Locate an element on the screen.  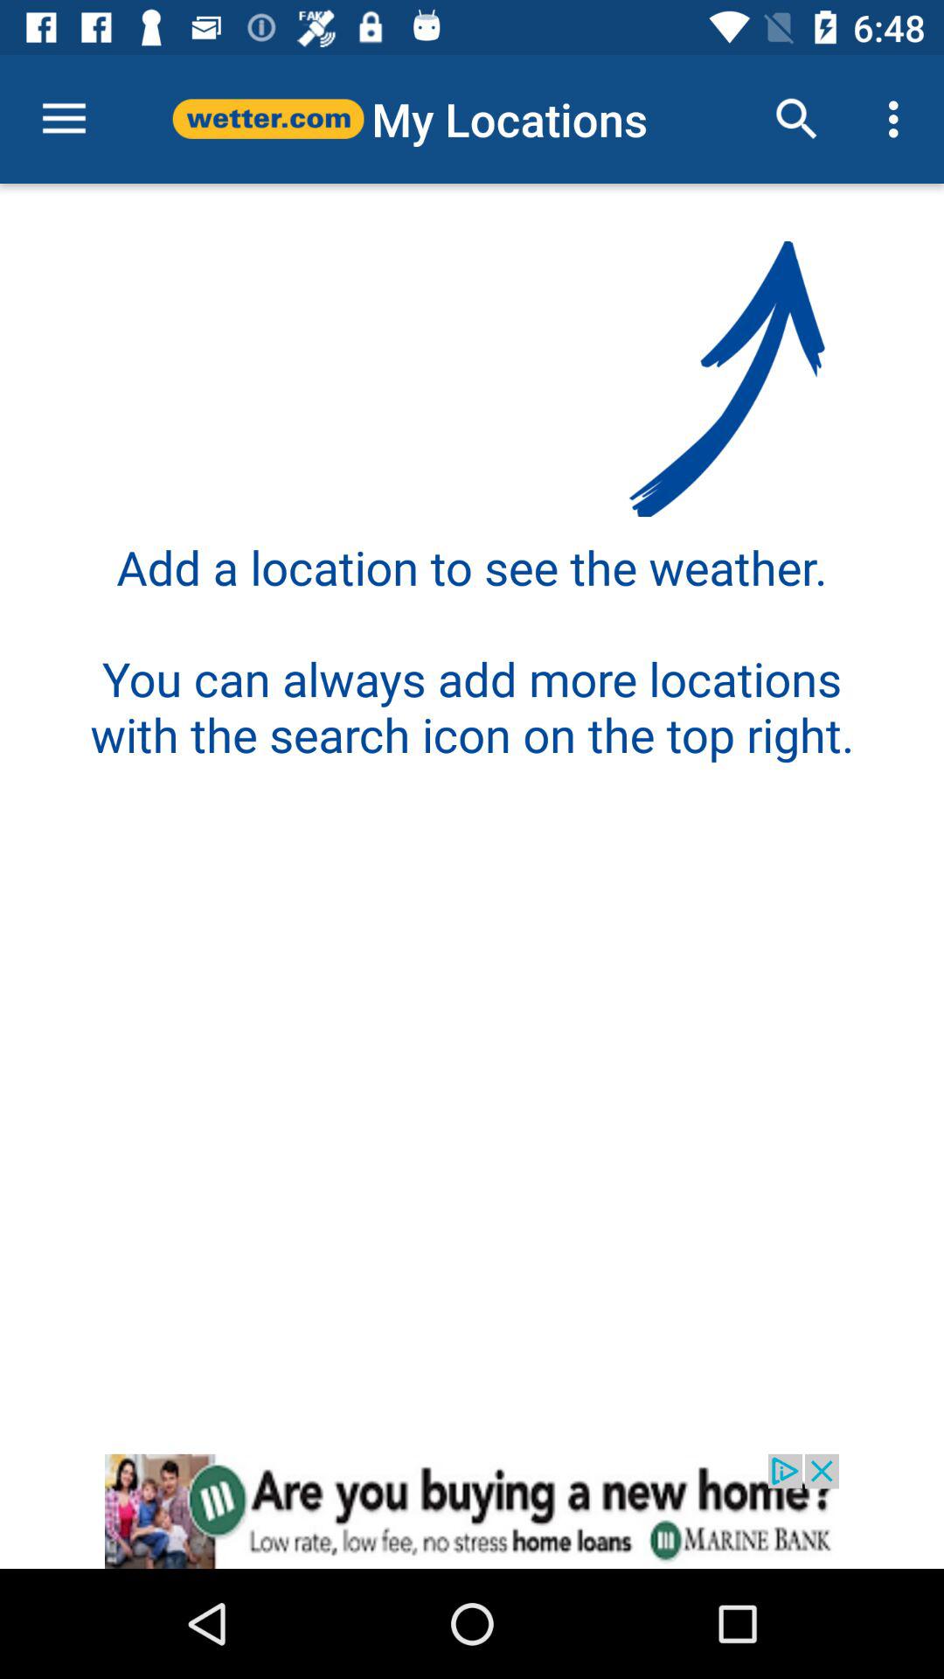
install different app is located at coordinates (472, 1511).